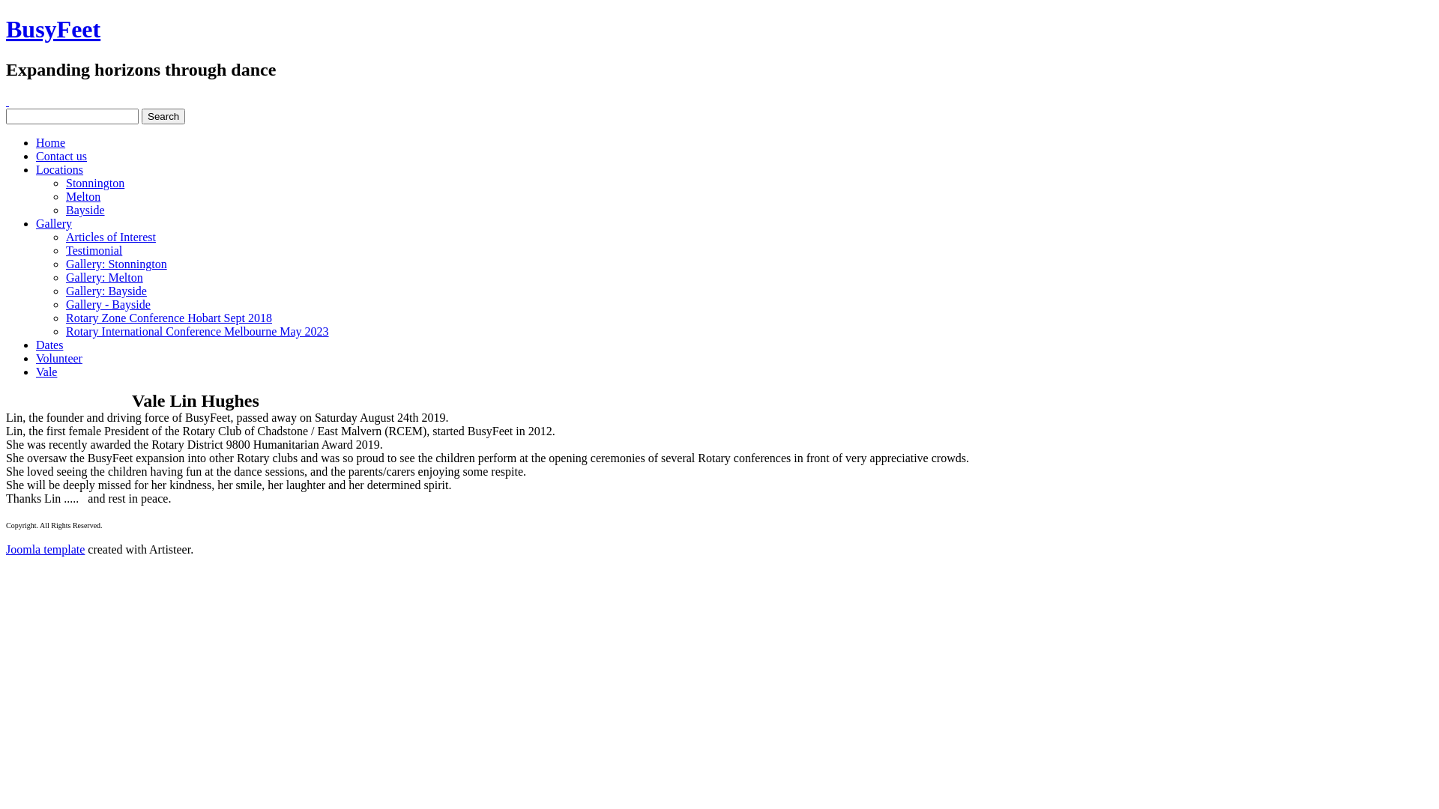 This screenshot has width=1439, height=809. I want to click on Facebook, so click(7, 102).